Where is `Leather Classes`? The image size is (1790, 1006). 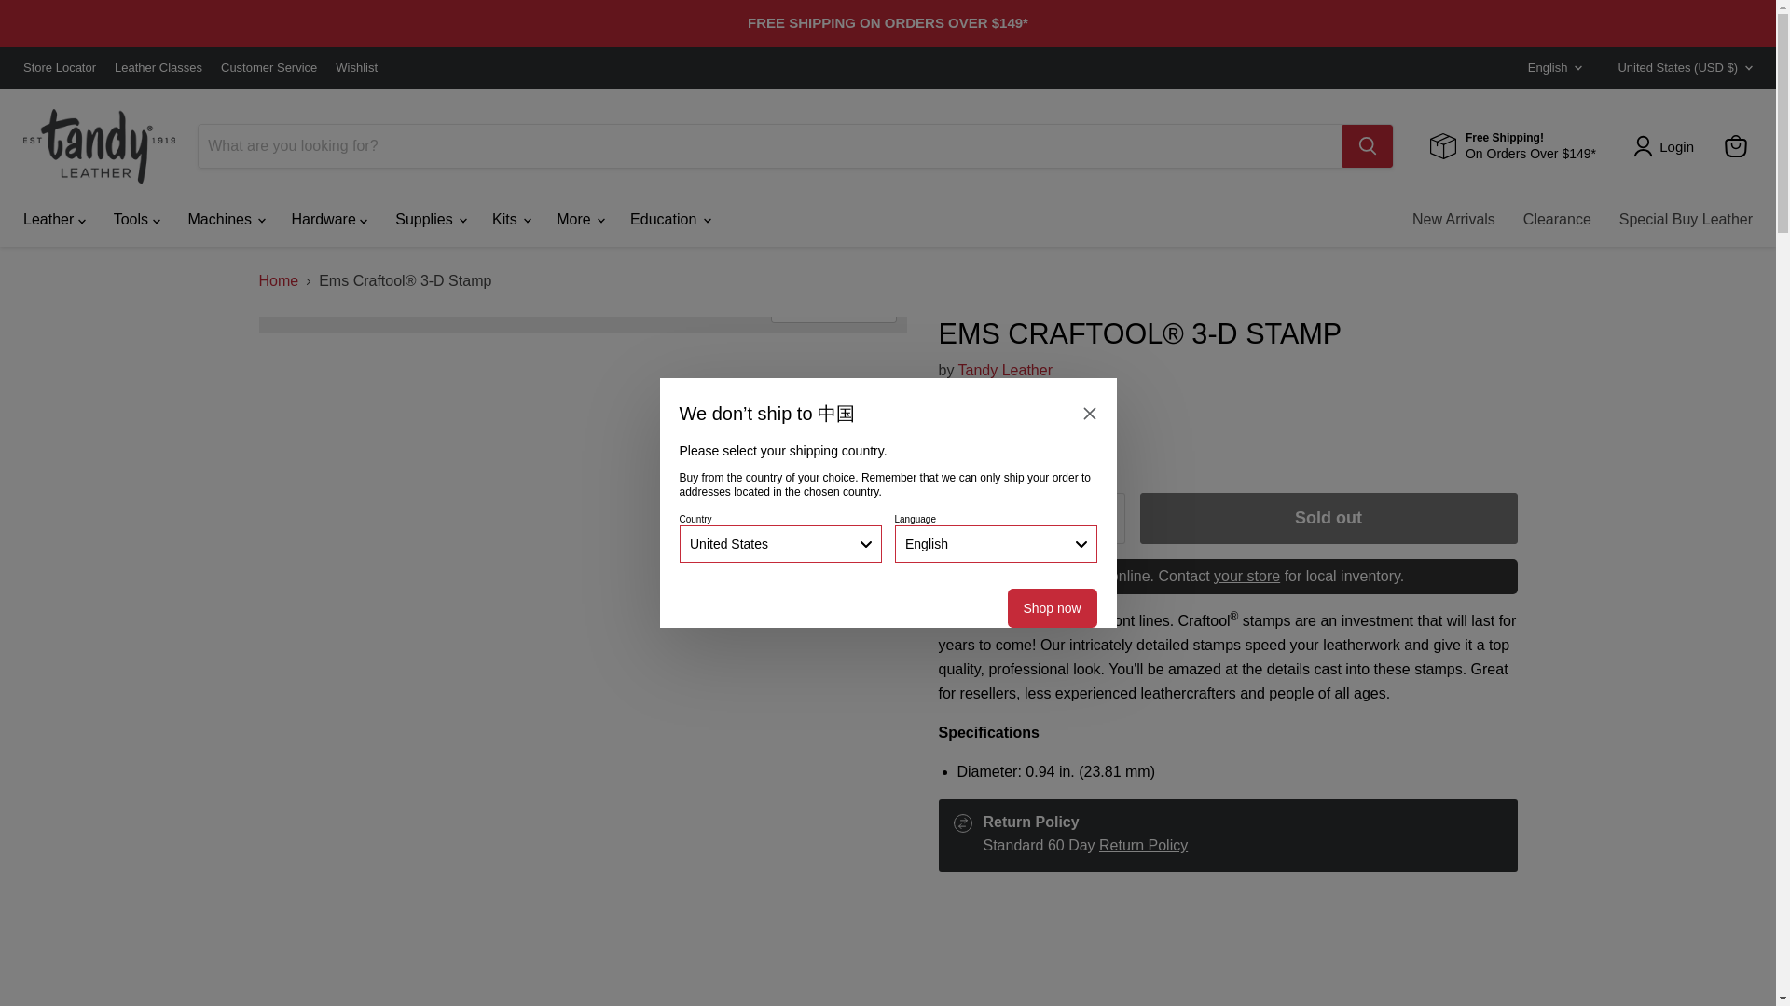
Leather Classes is located at coordinates (158, 68).